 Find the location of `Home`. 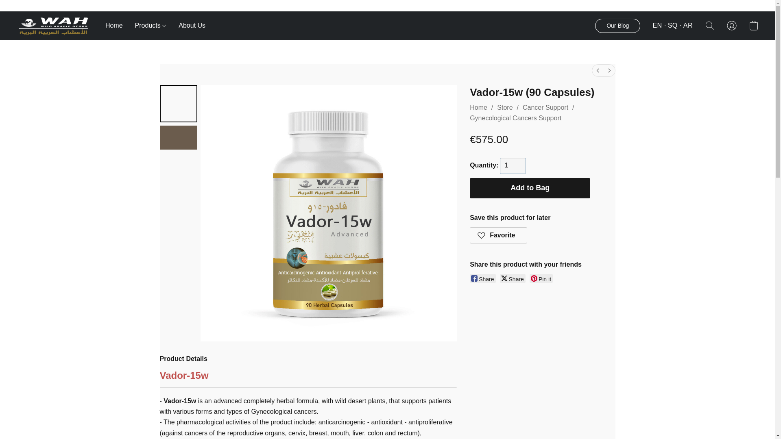

Home is located at coordinates (478, 107).